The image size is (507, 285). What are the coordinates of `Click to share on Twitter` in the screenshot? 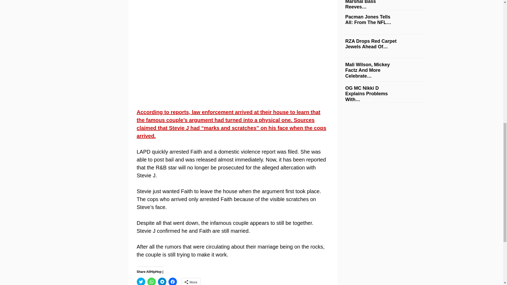 It's located at (141, 281).